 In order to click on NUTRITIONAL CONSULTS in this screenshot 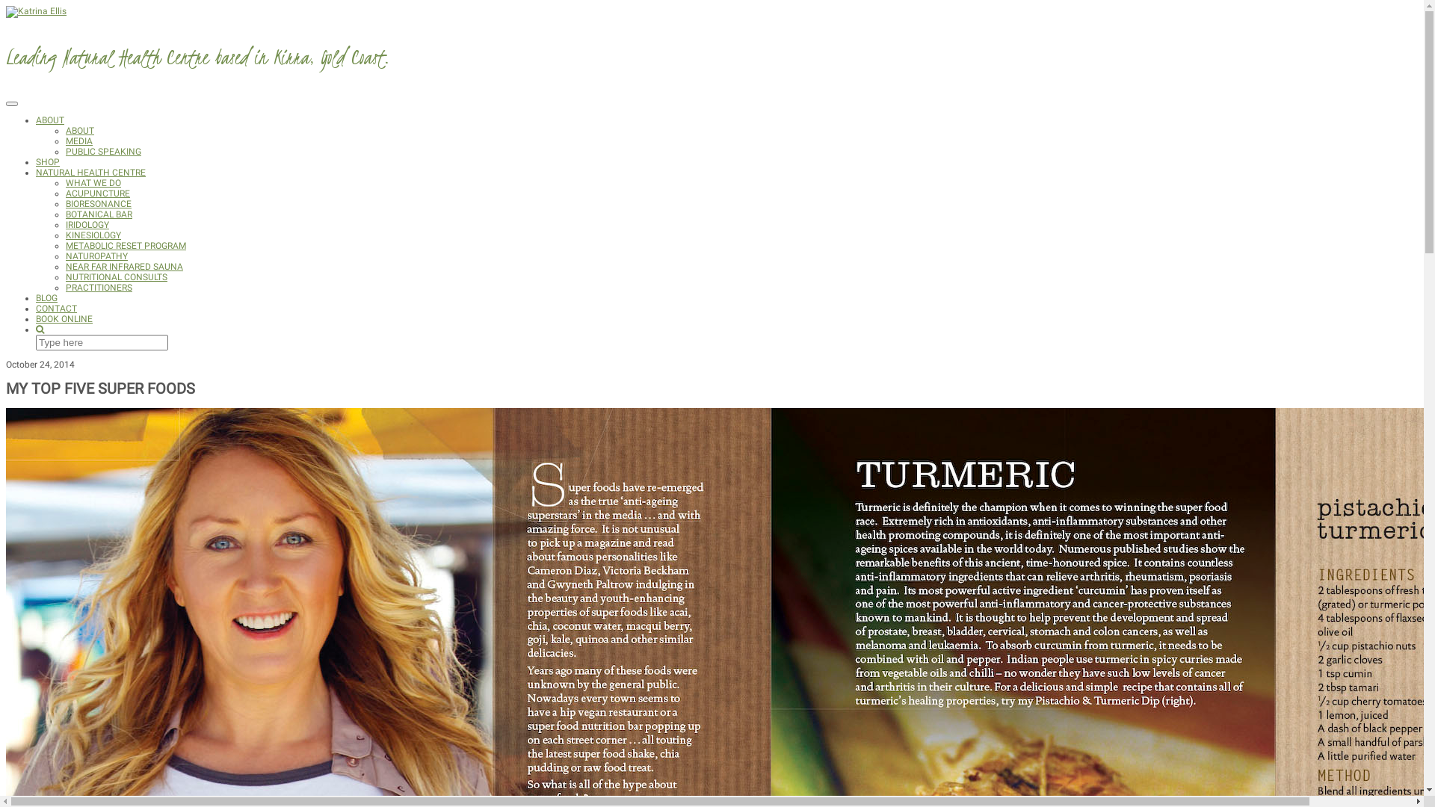, I will do `click(117, 277)`.